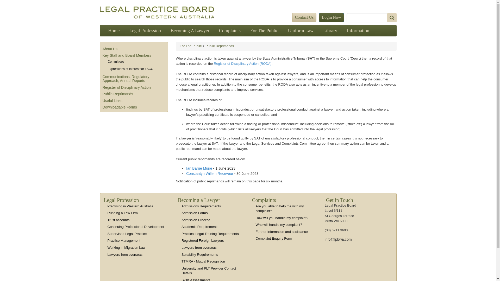 This screenshot has height=281, width=500. What do you see at coordinates (220, 46) in the screenshot?
I see `Public Reprimands` at bounding box center [220, 46].